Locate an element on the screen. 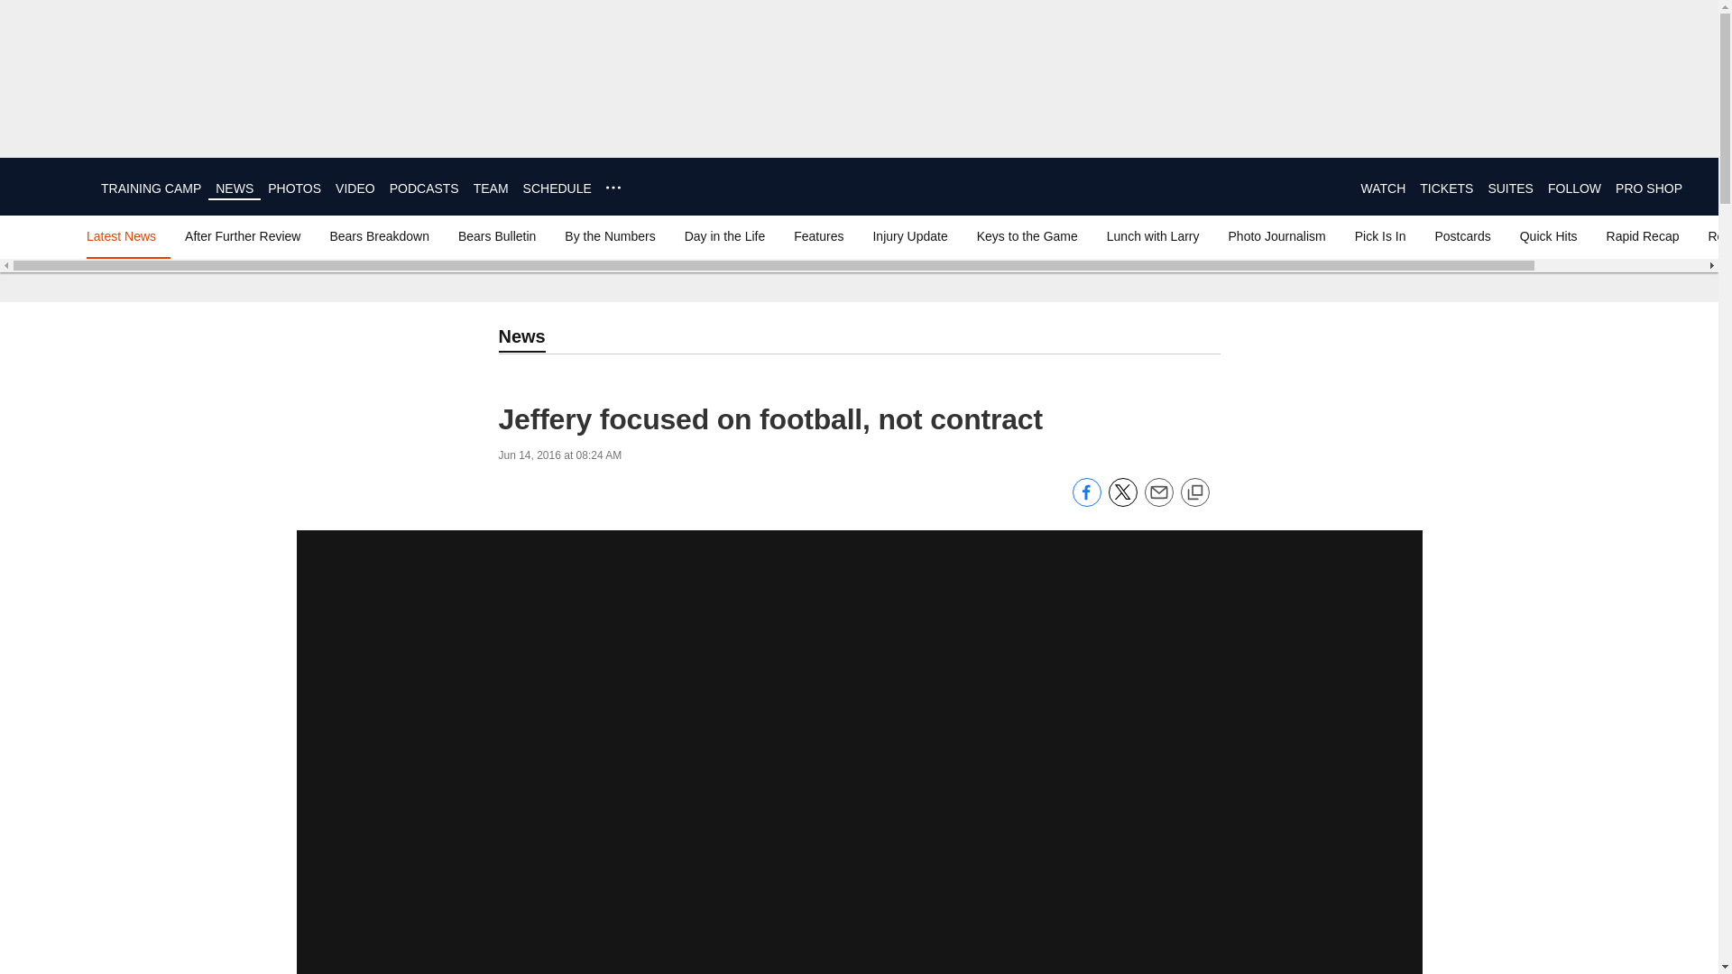  PHOTOS is located at coordinates (294, 188).